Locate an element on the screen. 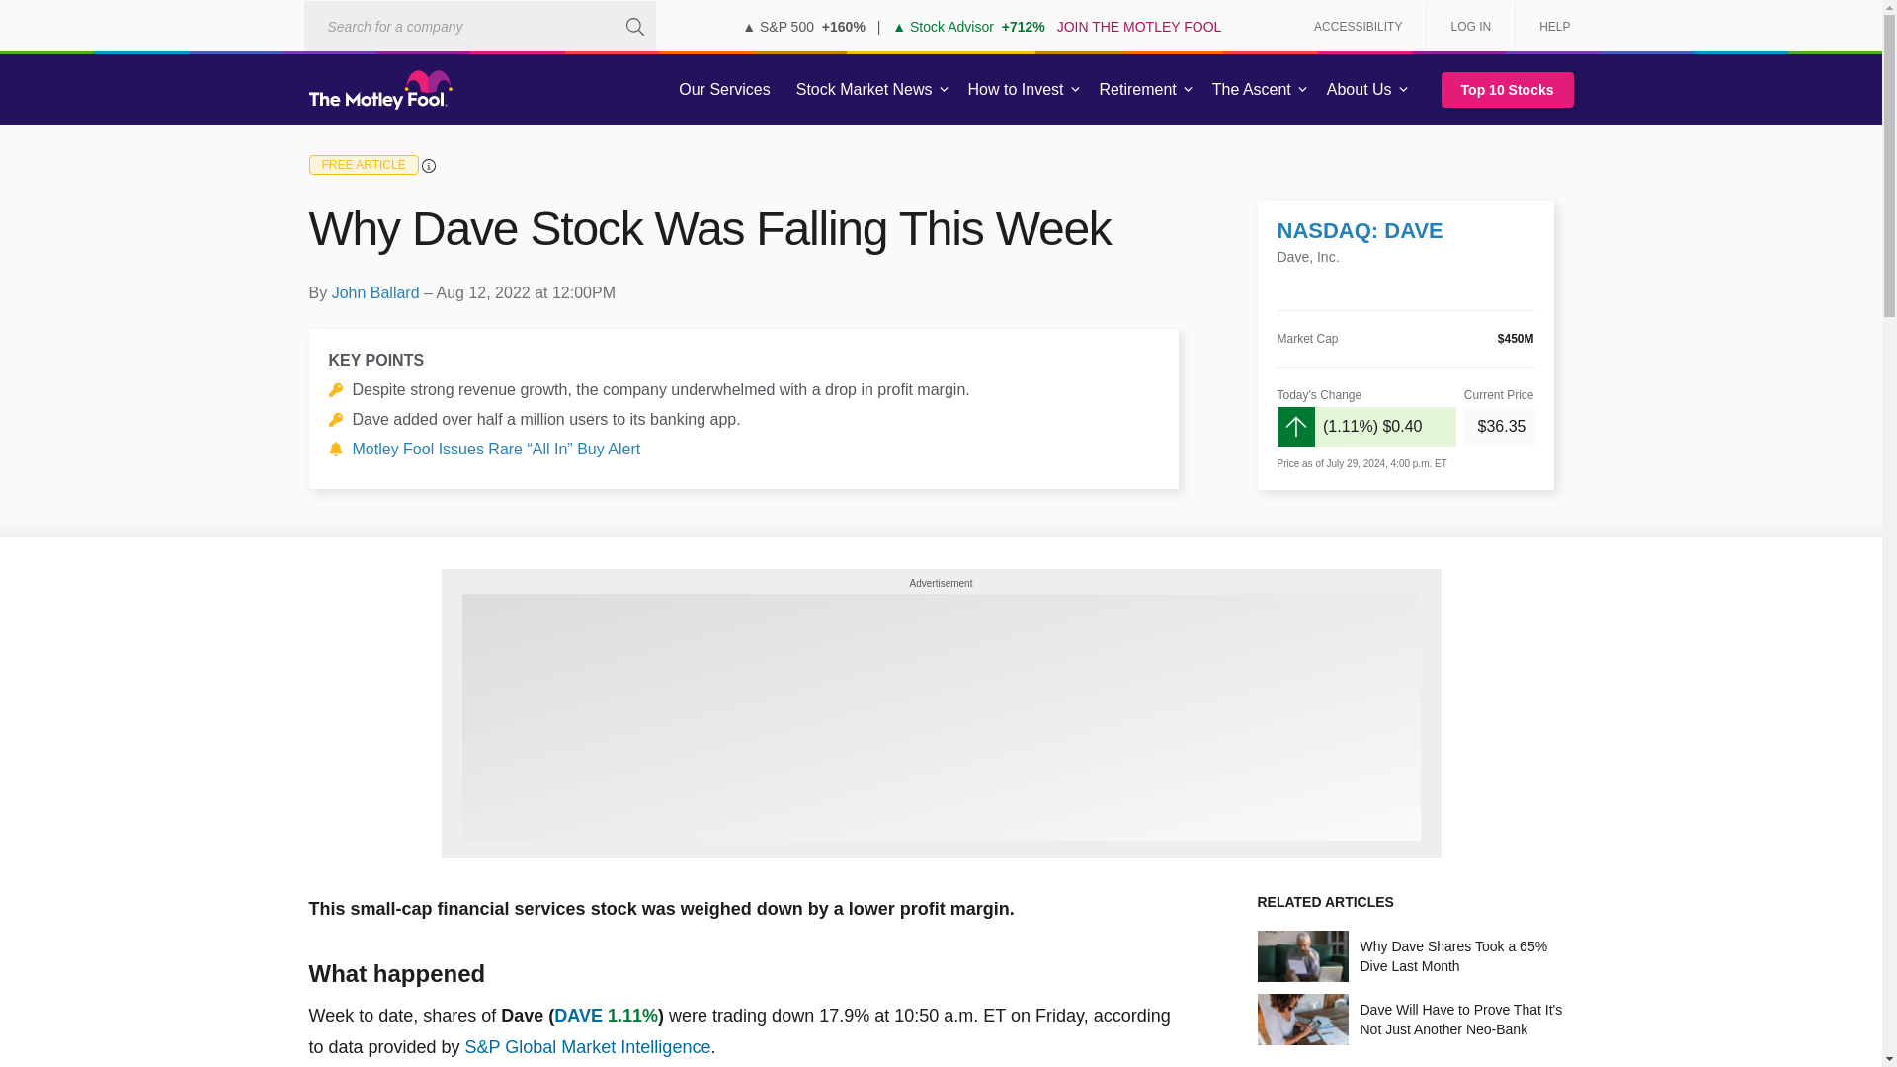  Stock Market News is located at coordinates (864, 90).